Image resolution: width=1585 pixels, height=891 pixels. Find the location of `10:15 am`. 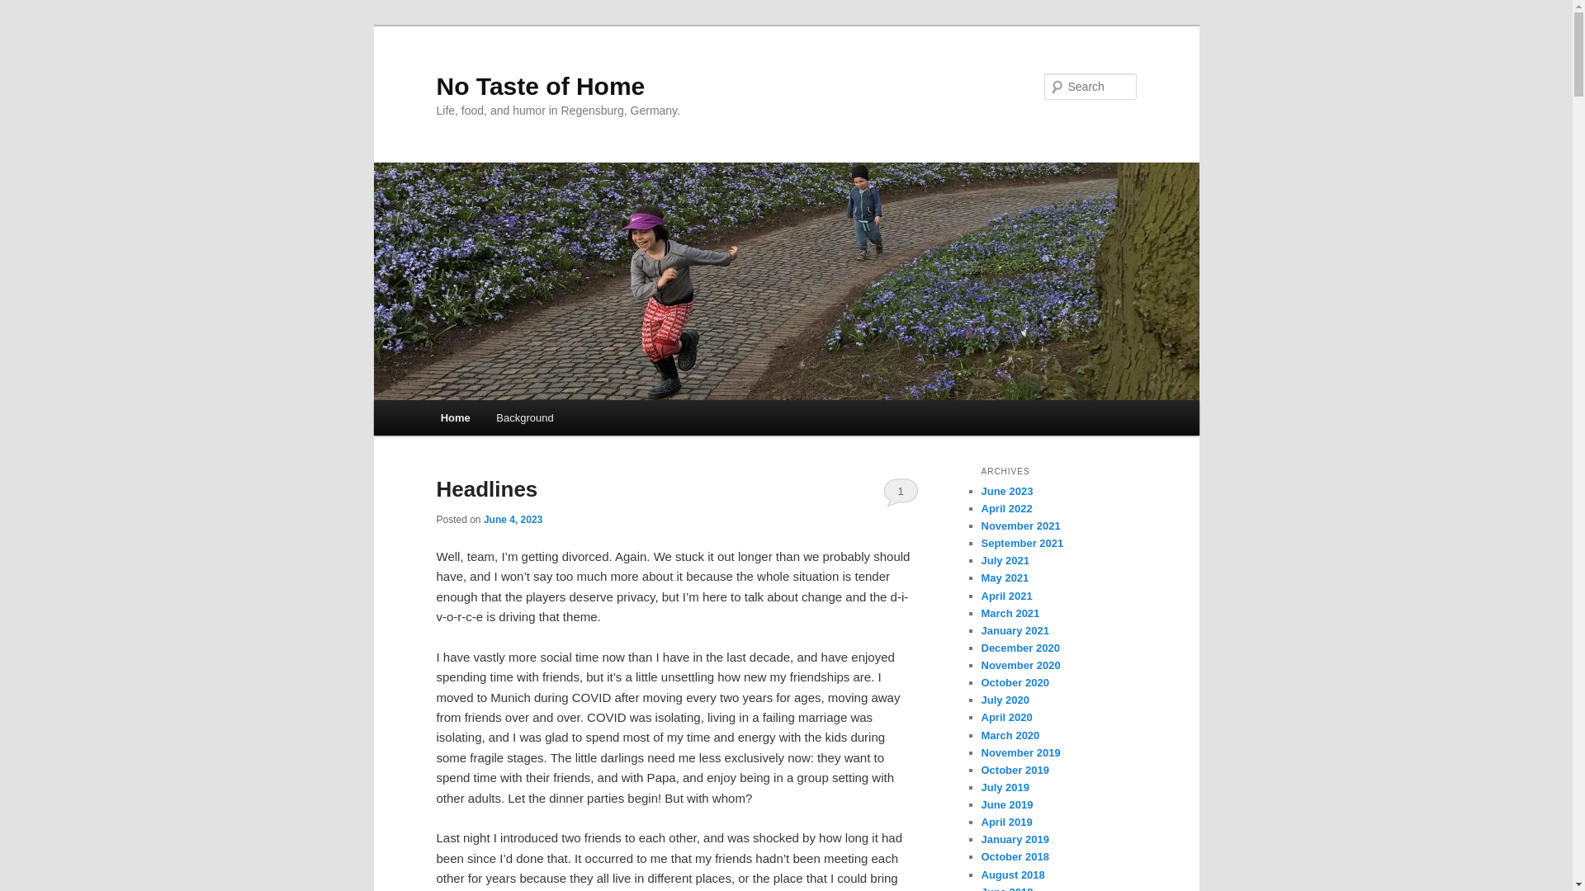

10:15 am is located at coordinates (512, 520).